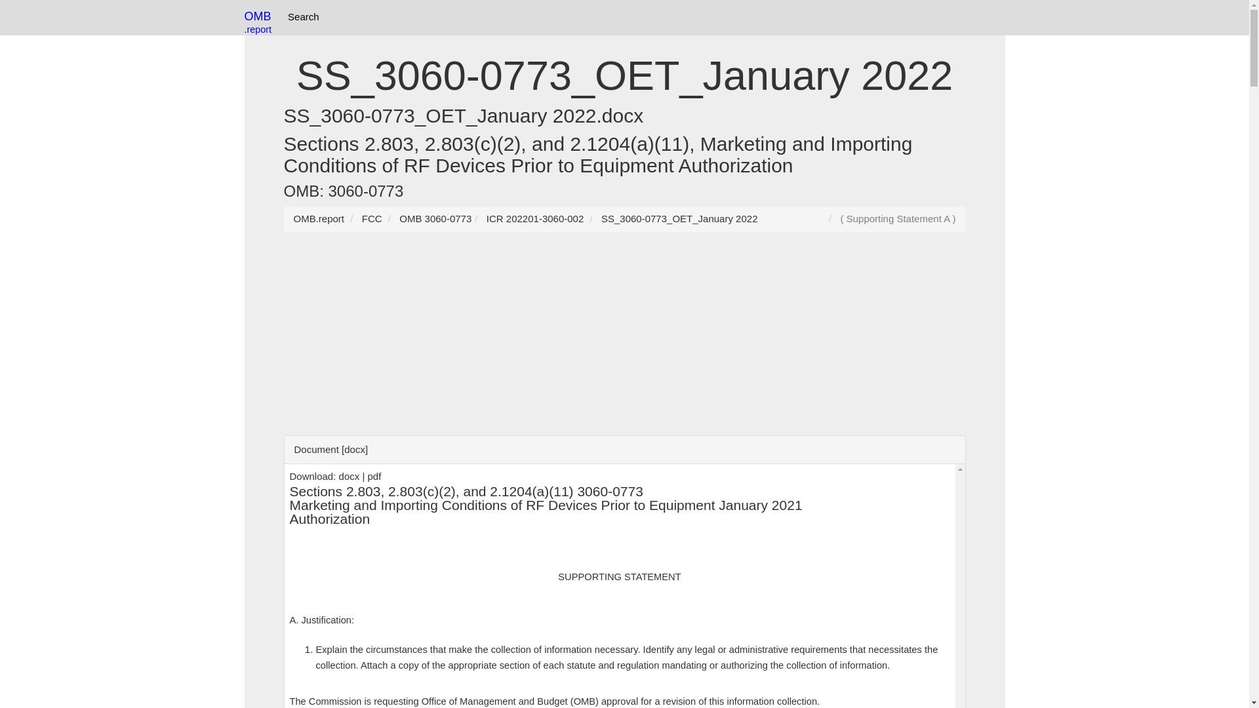 This screenshot has height=708, width=1259. I want to click on OMB Search, so click(303, 17).